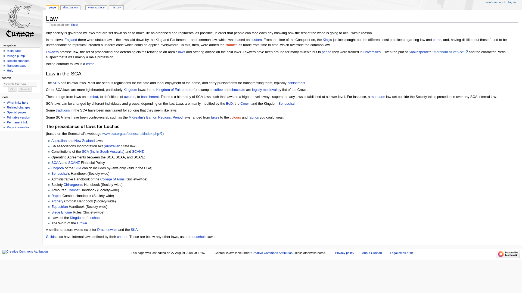  Describe the element at coordinates (256, 40) in the screenshot. I see `custom` at that location.